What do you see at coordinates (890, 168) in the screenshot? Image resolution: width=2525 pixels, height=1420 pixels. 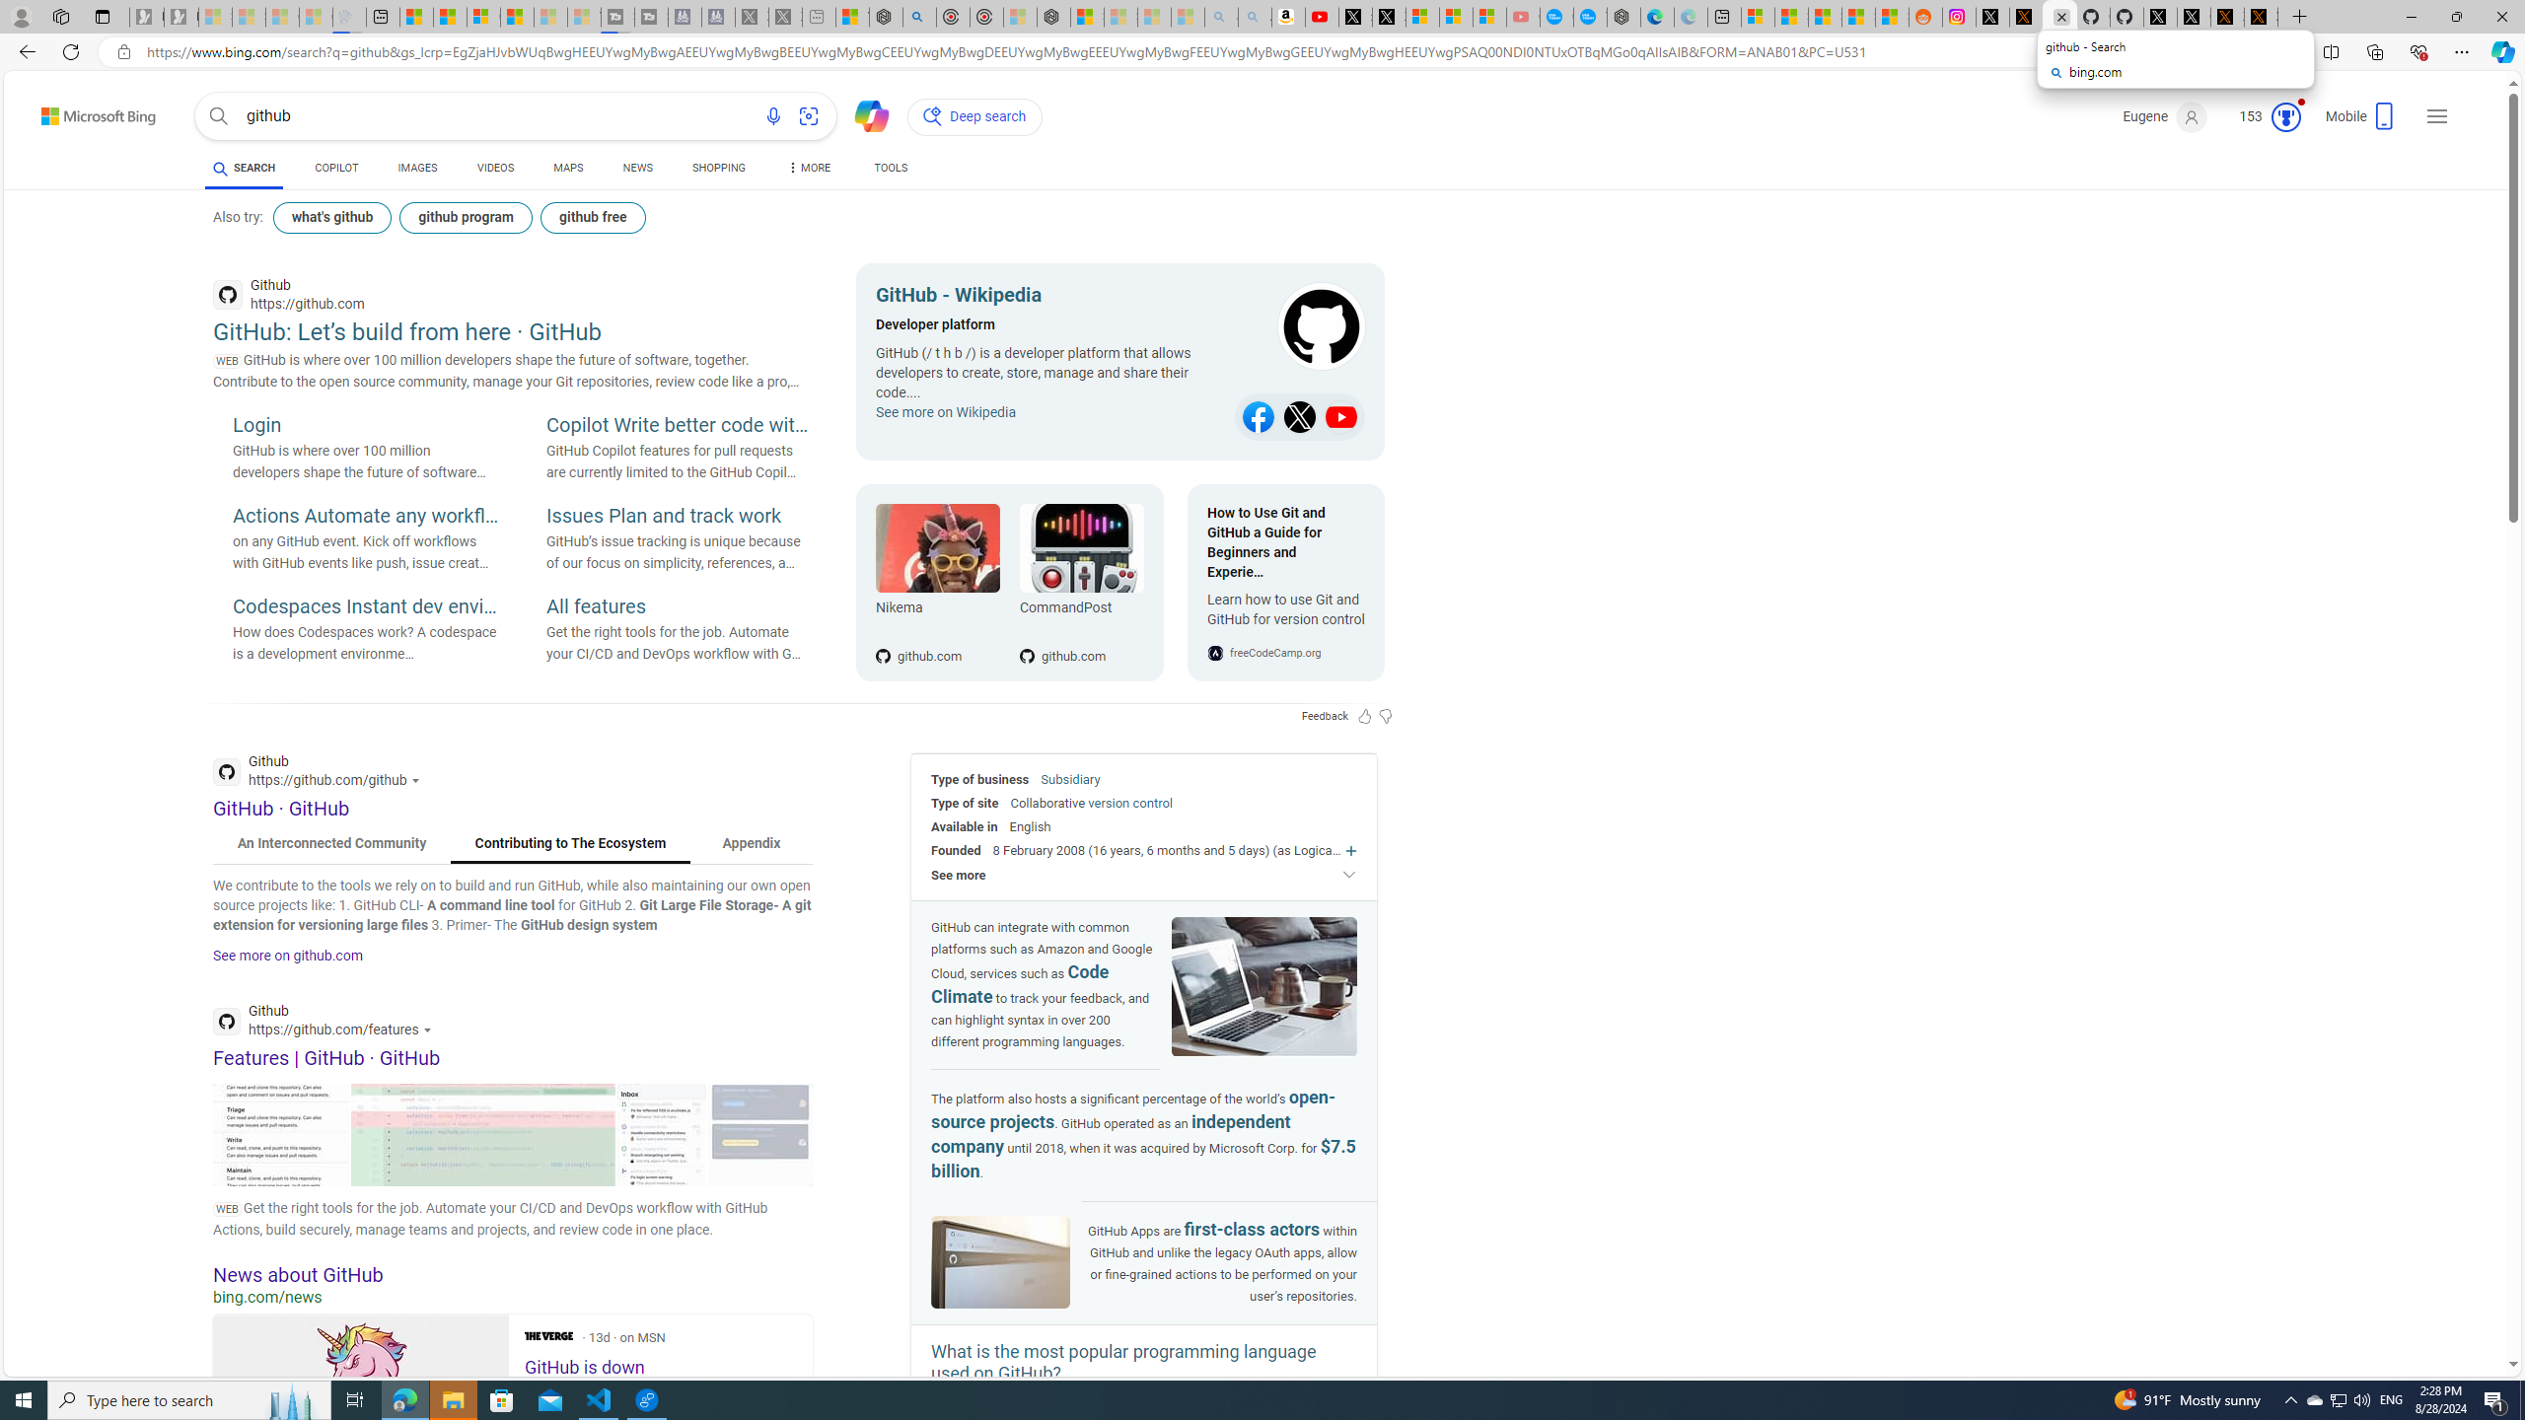 I see `TOOLS` at bounding box center [890, 168].